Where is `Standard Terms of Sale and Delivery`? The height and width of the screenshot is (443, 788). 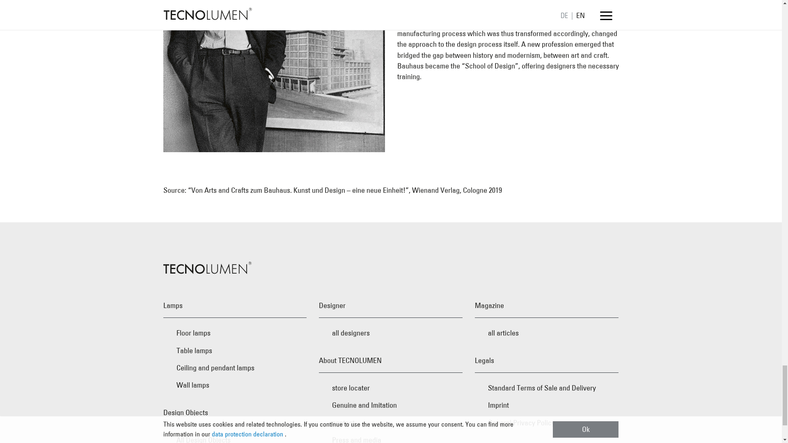 Standard Terms of Sale and Delivery is located at coordinates (547, 388).